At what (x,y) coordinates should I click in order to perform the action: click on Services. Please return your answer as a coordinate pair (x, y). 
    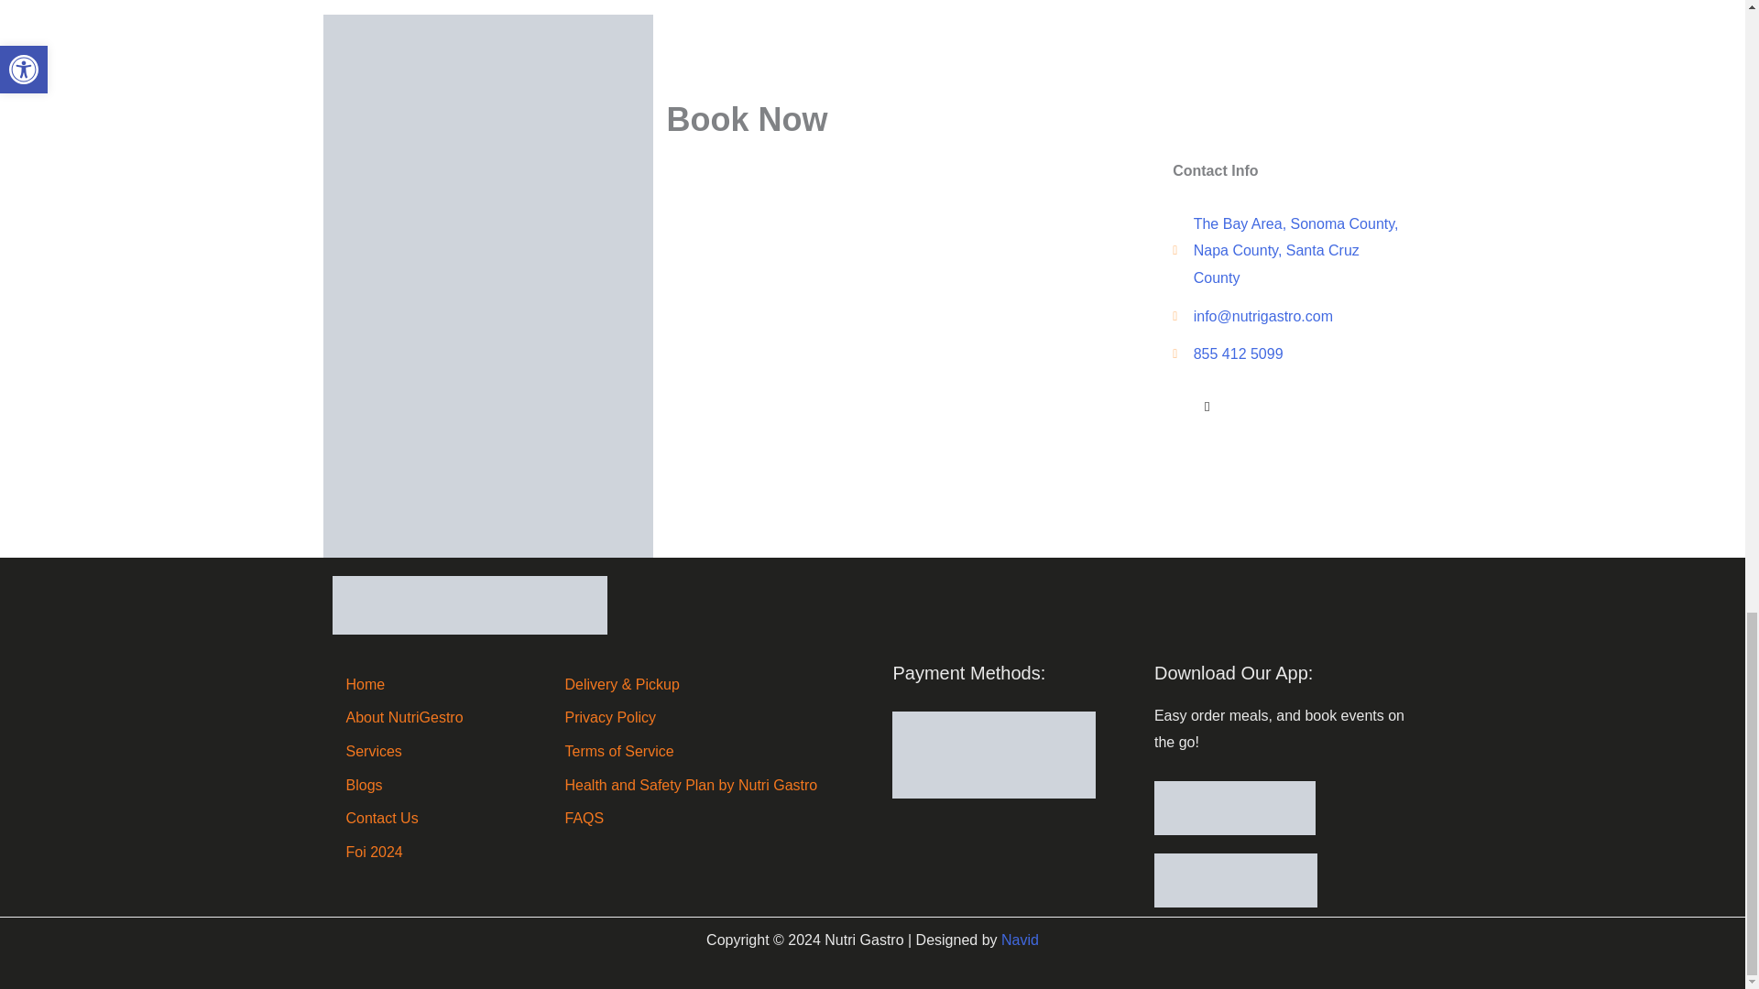
    Looking at the image, I should click on (440, 751).